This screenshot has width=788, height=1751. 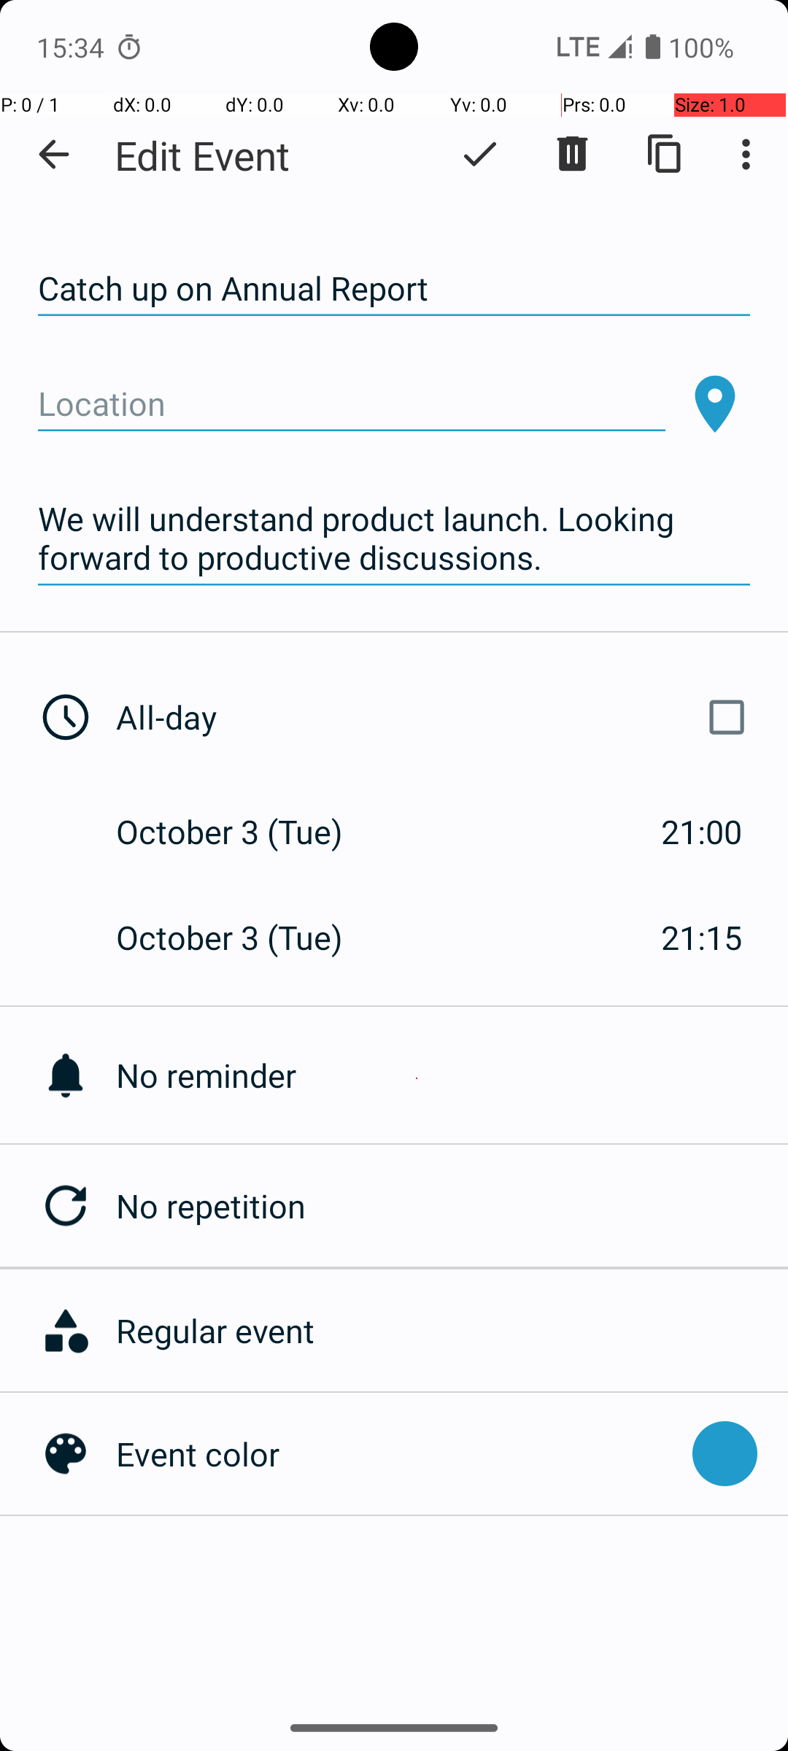 What do you see at coordinates (702, 832) in the screenshot?
I see `21:00` at bounding box center [702, 832].